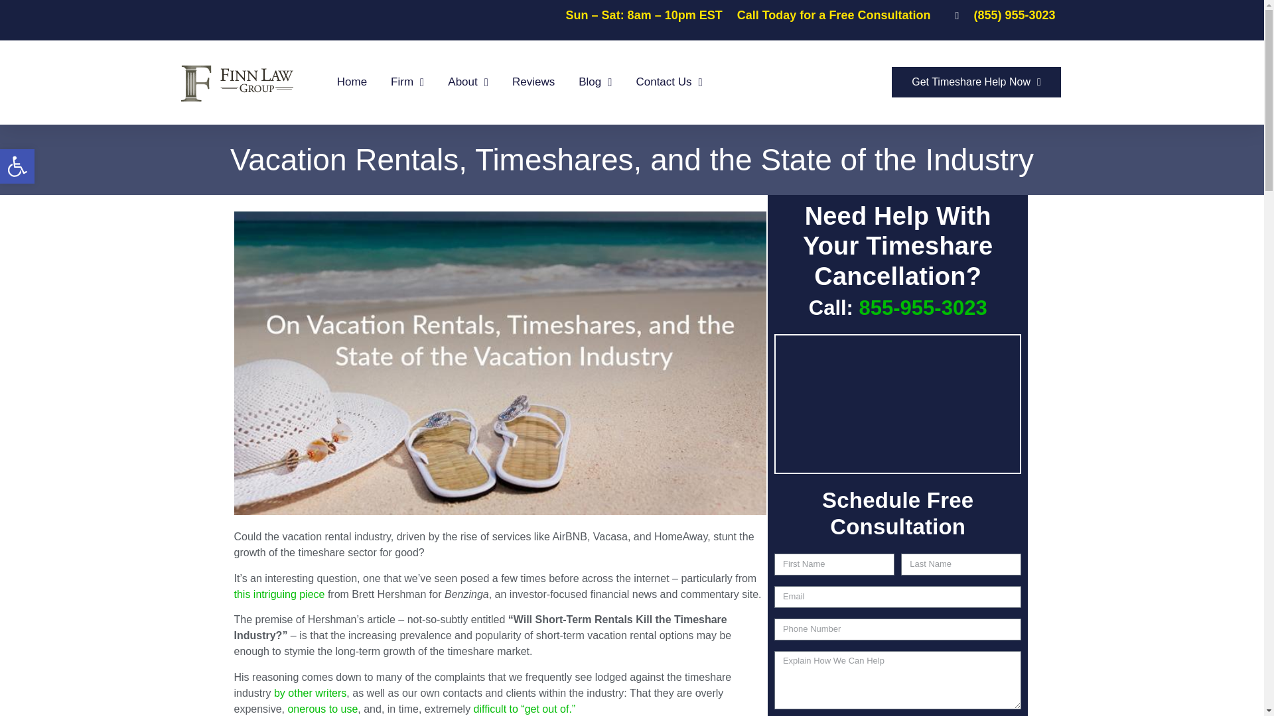 This screenshot has width=1274, height=716. Describe the element at coordinates (533, 82) in the screenshot. I see `Call Today for a Free Consultation` at that location.